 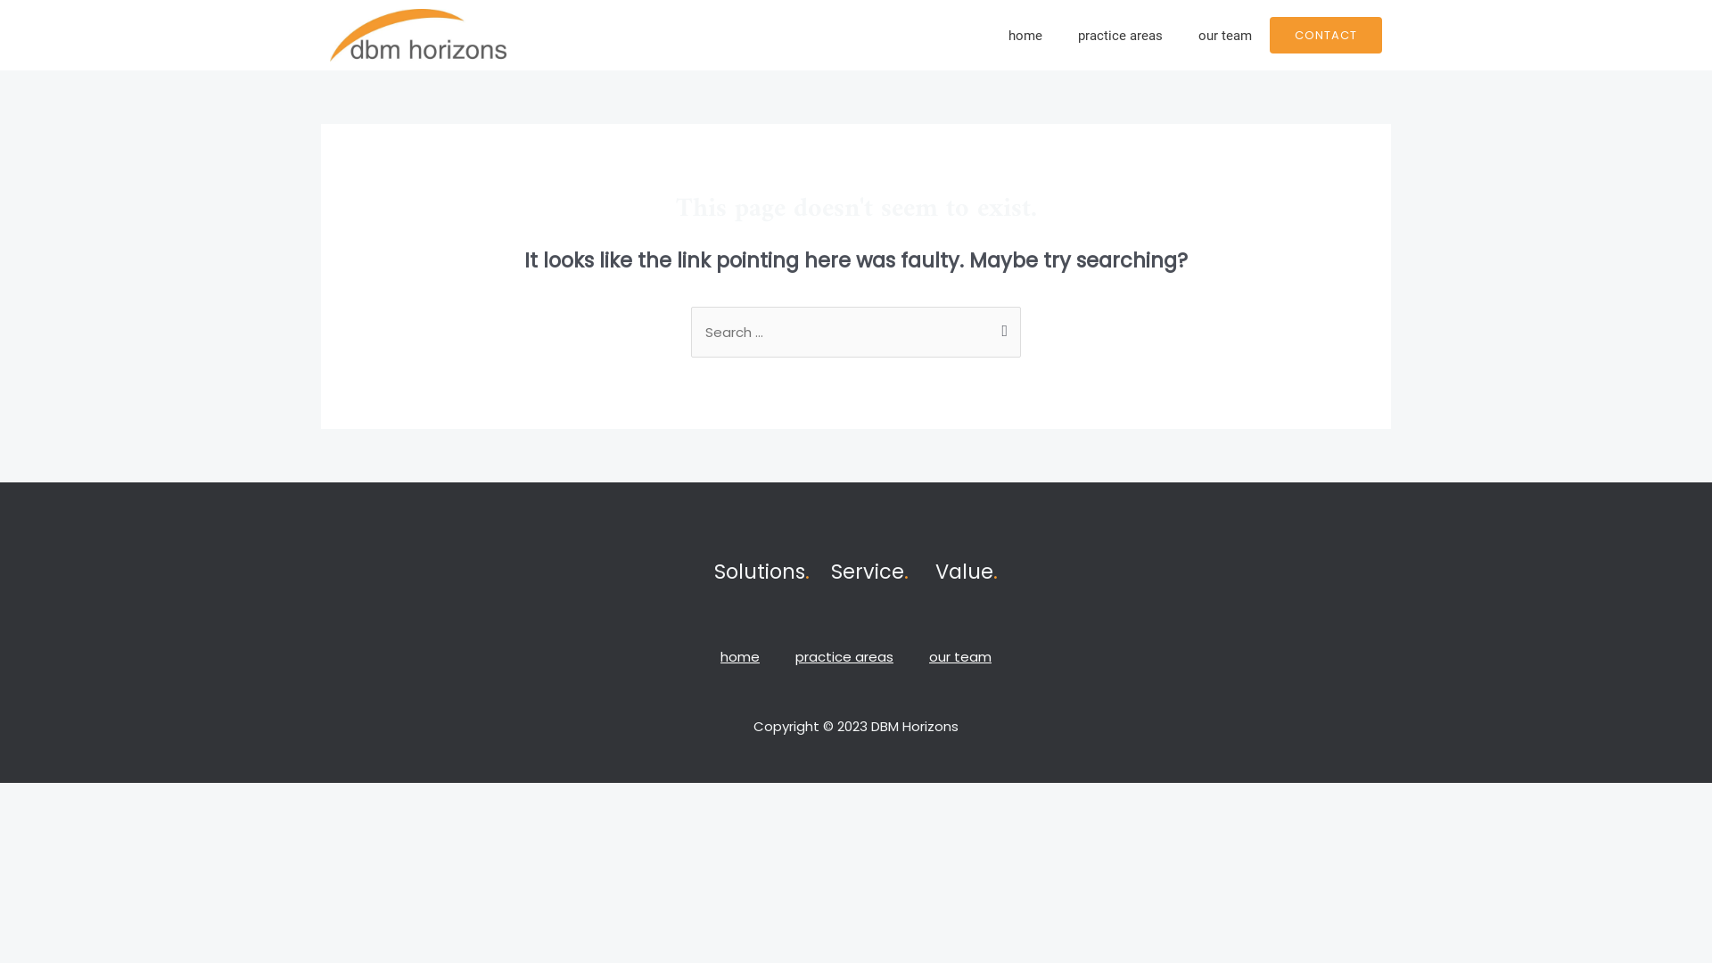 I want to click on our team, so click(x=960, y=657).